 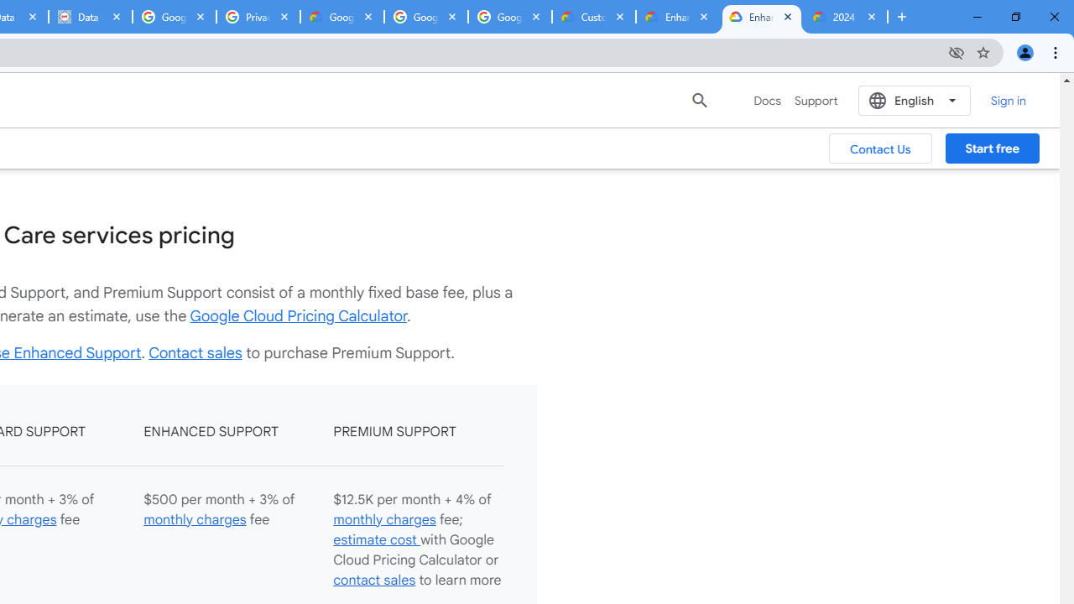 What do you see at coordinates (1015, 17) in the screenshot?
I see `Restore` at bounding box center [1015, 17].